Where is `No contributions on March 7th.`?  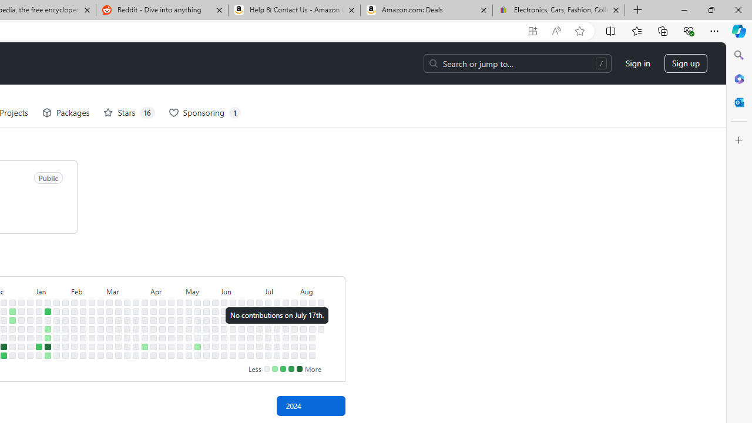
No contributions on March 7th. is located at coordinates (109, 337).